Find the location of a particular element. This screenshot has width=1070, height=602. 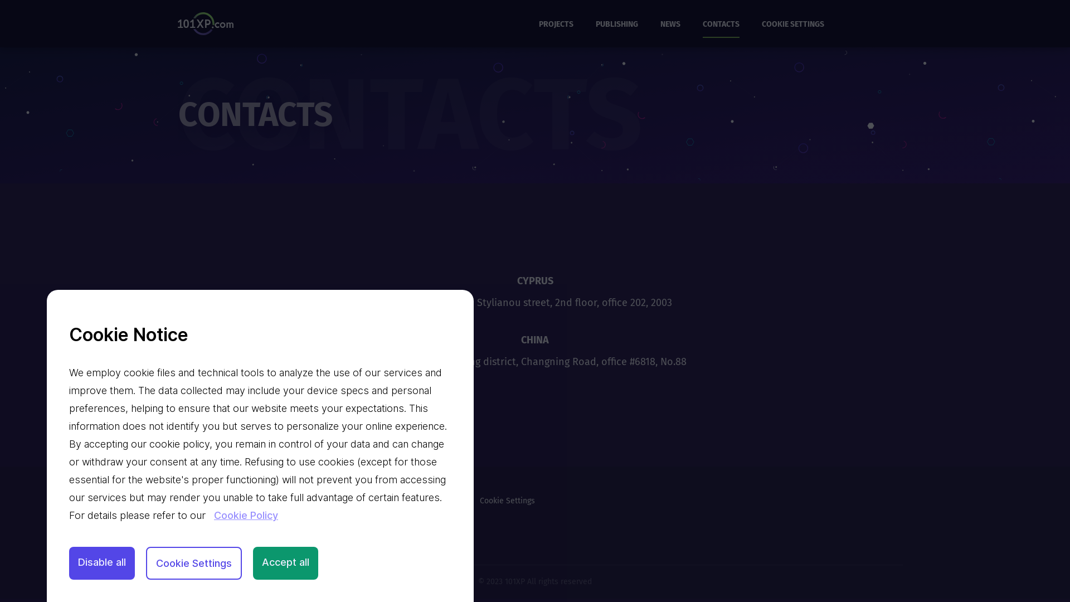

PROJECTS is located at coordinates (556, 28).